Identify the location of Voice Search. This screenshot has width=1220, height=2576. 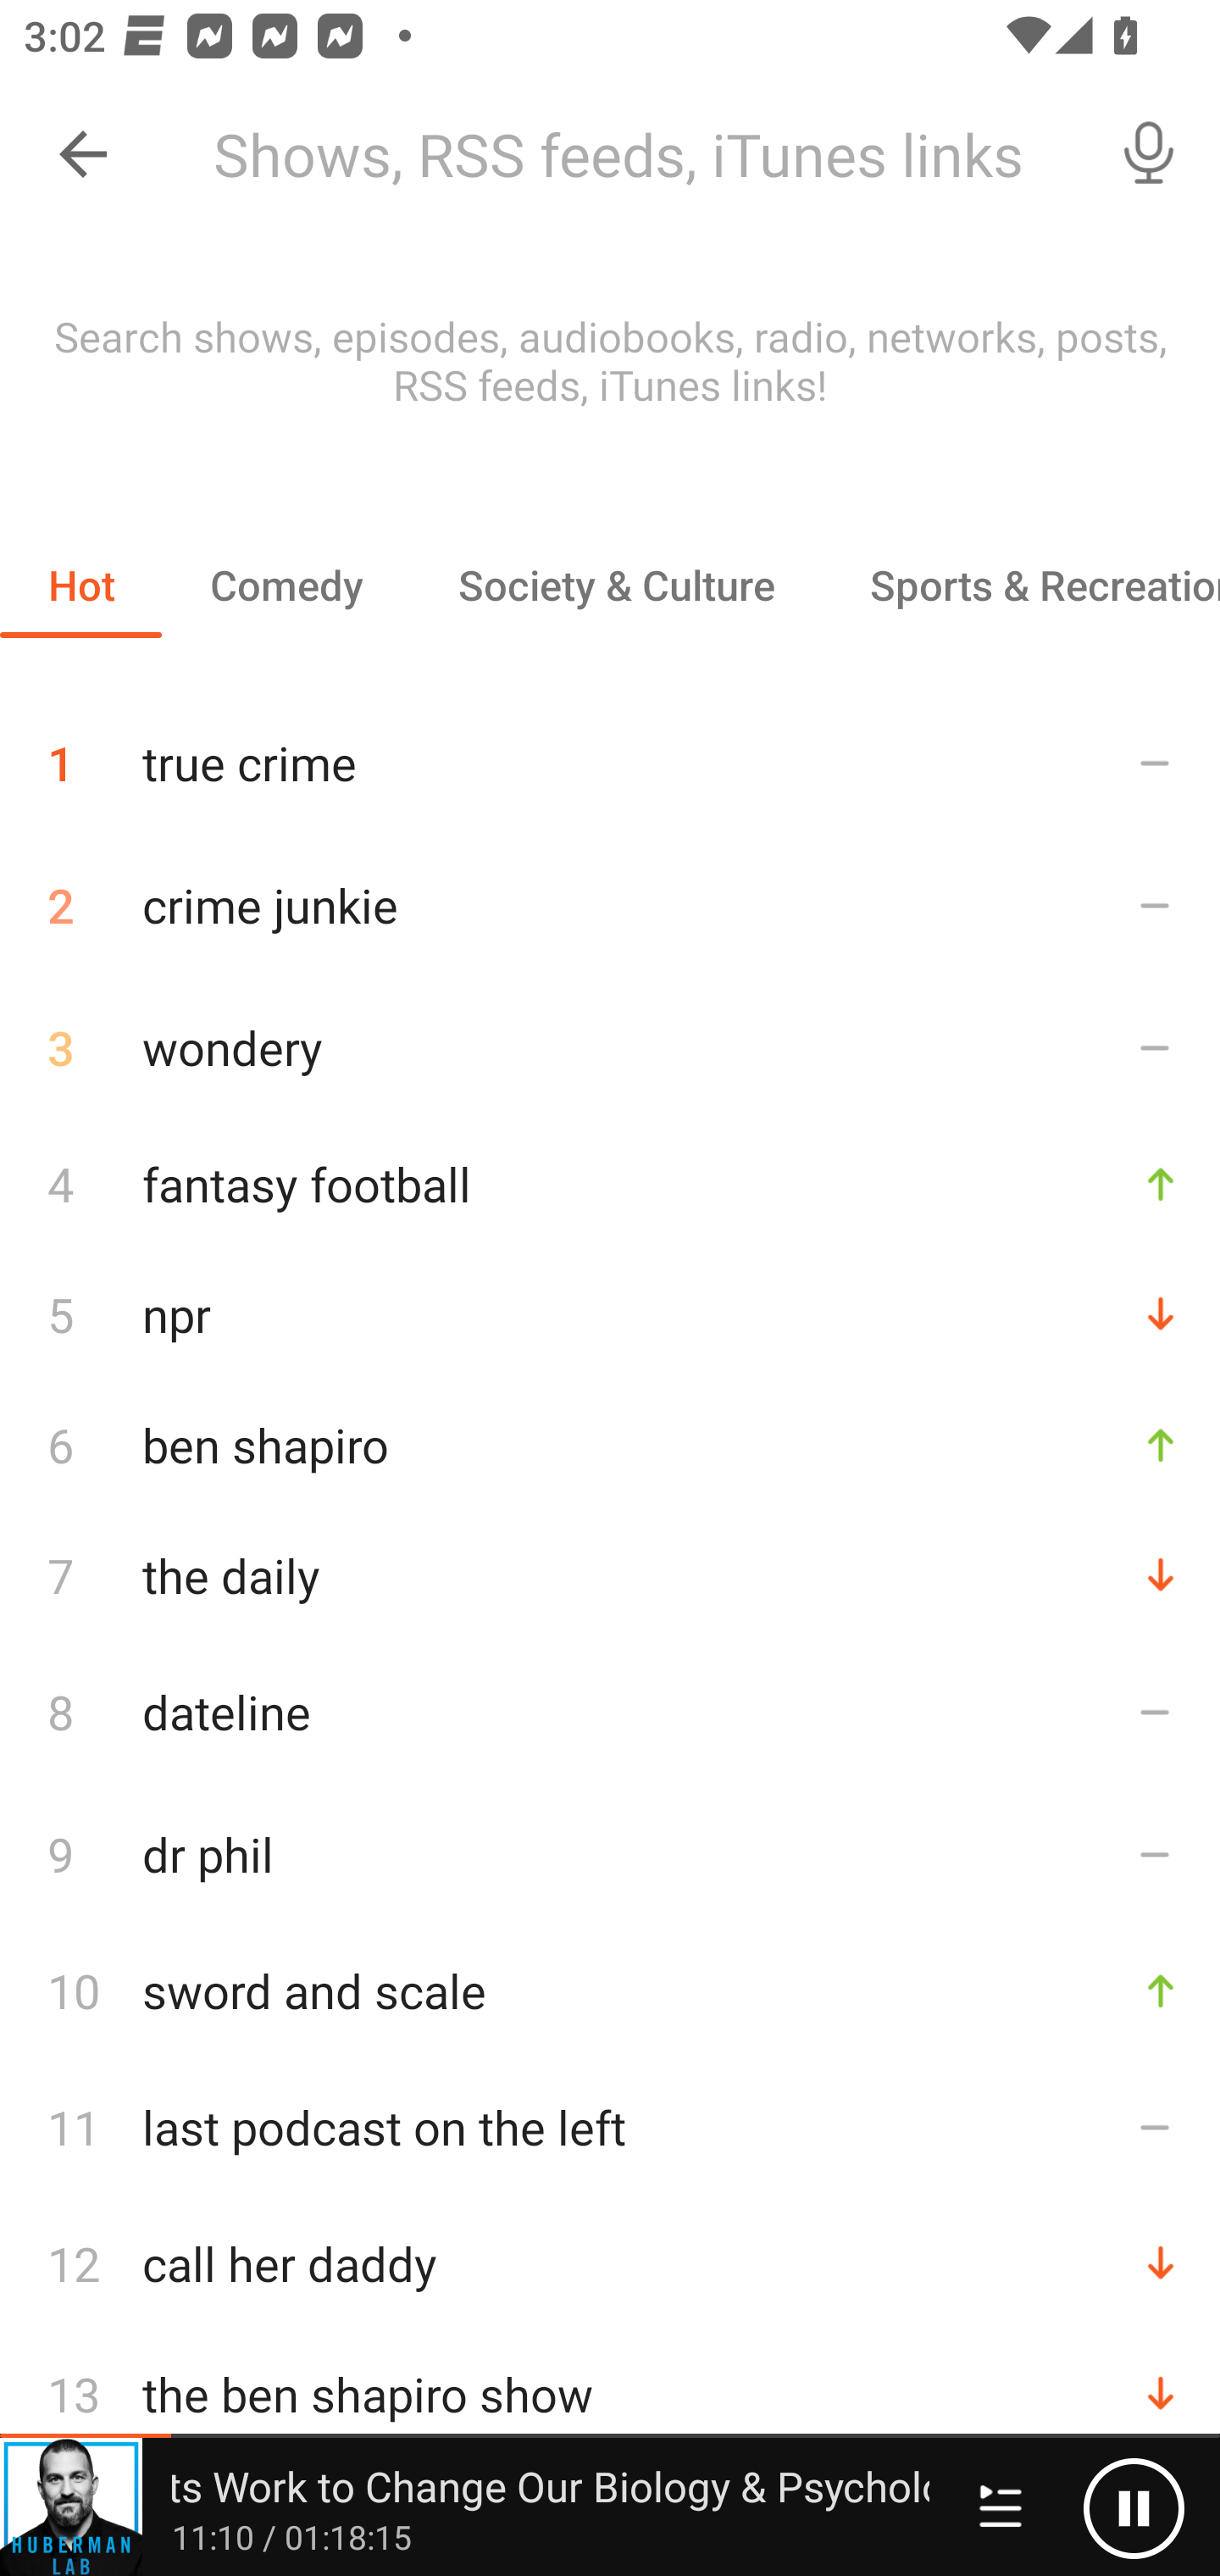
(1149, 154).